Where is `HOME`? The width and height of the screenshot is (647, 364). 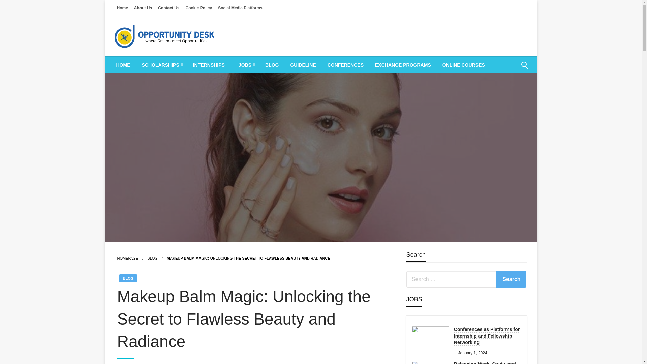 HOME is located at coordinates (123, 65).